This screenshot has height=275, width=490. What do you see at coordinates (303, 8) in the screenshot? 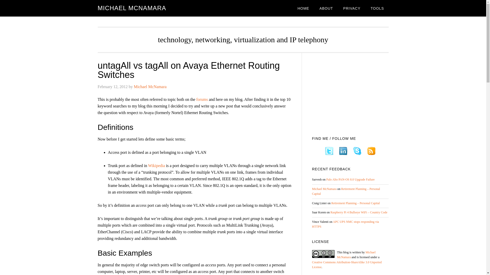
I see `HOME` at bounding box center [303, 8].